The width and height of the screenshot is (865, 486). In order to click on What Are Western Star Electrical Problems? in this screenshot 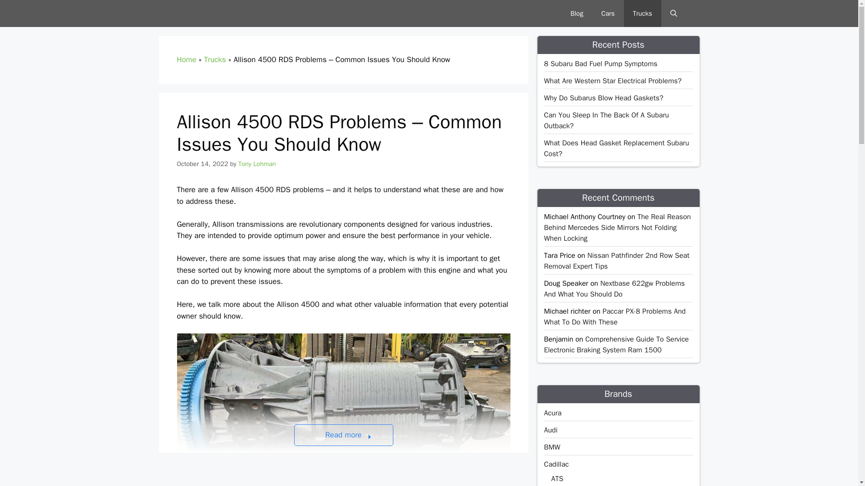, I will do `click(613, 81)`.